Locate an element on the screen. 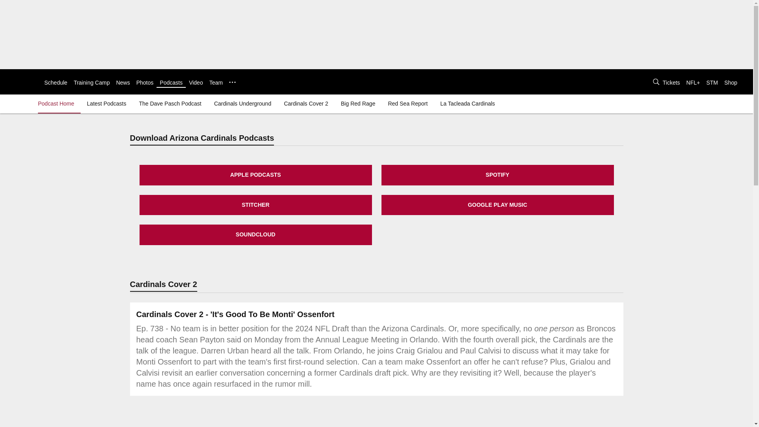 This screenshot has height=427, width=759. Red Sea Report is located at coordinates (407, 104).